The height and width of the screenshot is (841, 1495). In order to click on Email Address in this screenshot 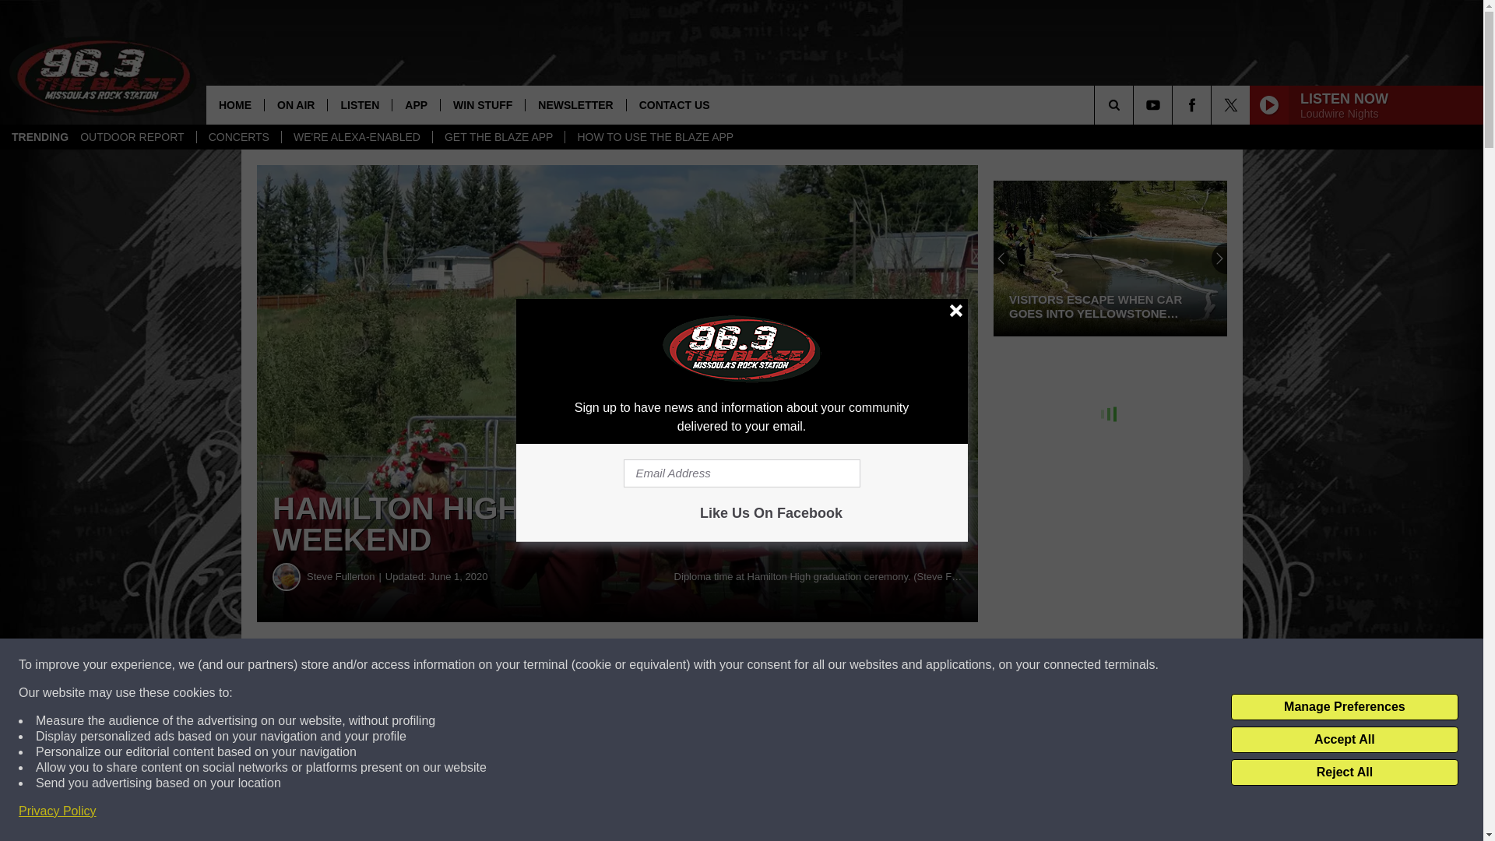, I will do `click(741, 473)`.